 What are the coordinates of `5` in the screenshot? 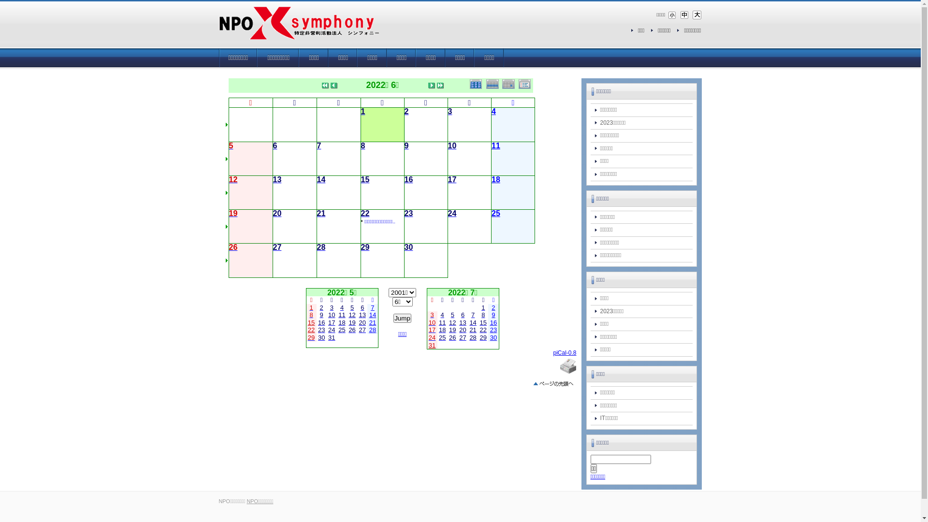 It's located at (352, 308).